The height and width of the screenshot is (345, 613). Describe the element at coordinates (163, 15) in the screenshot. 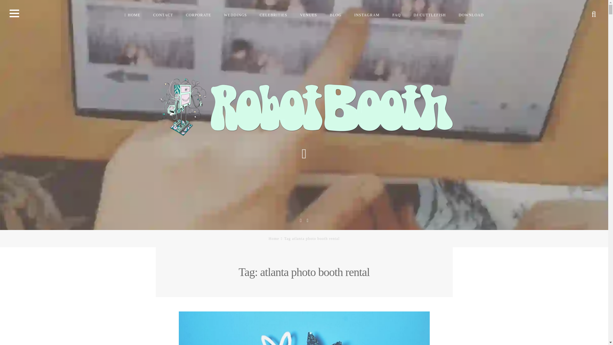

I see `CONTACT` at that location.